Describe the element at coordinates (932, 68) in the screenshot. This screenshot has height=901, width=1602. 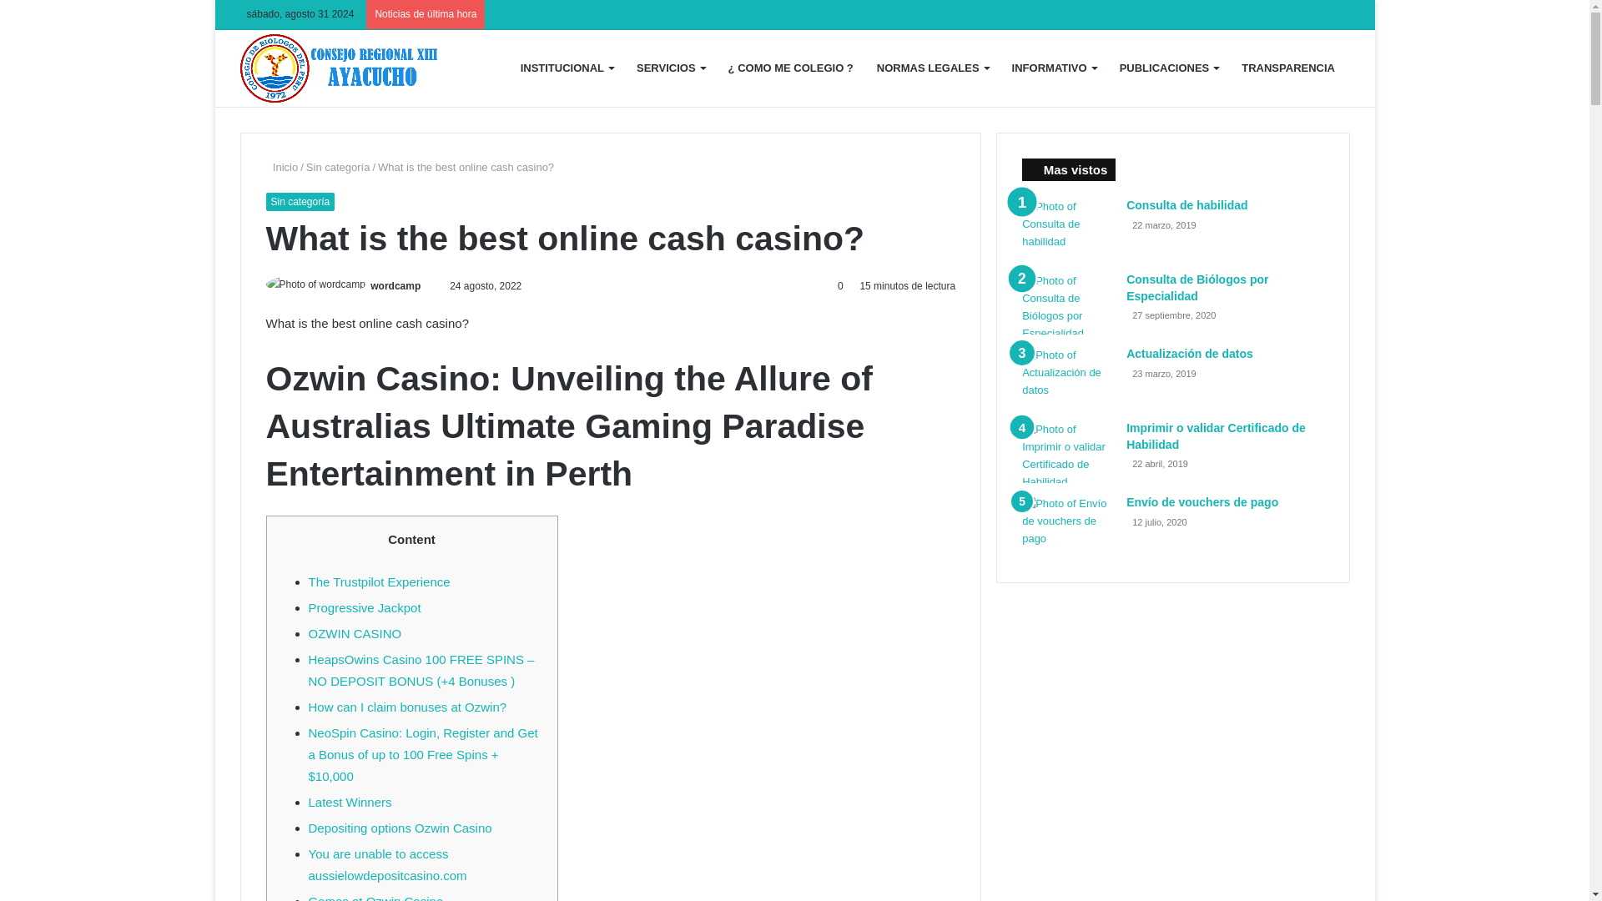
I see `NORMAS LEGALES` at that location.